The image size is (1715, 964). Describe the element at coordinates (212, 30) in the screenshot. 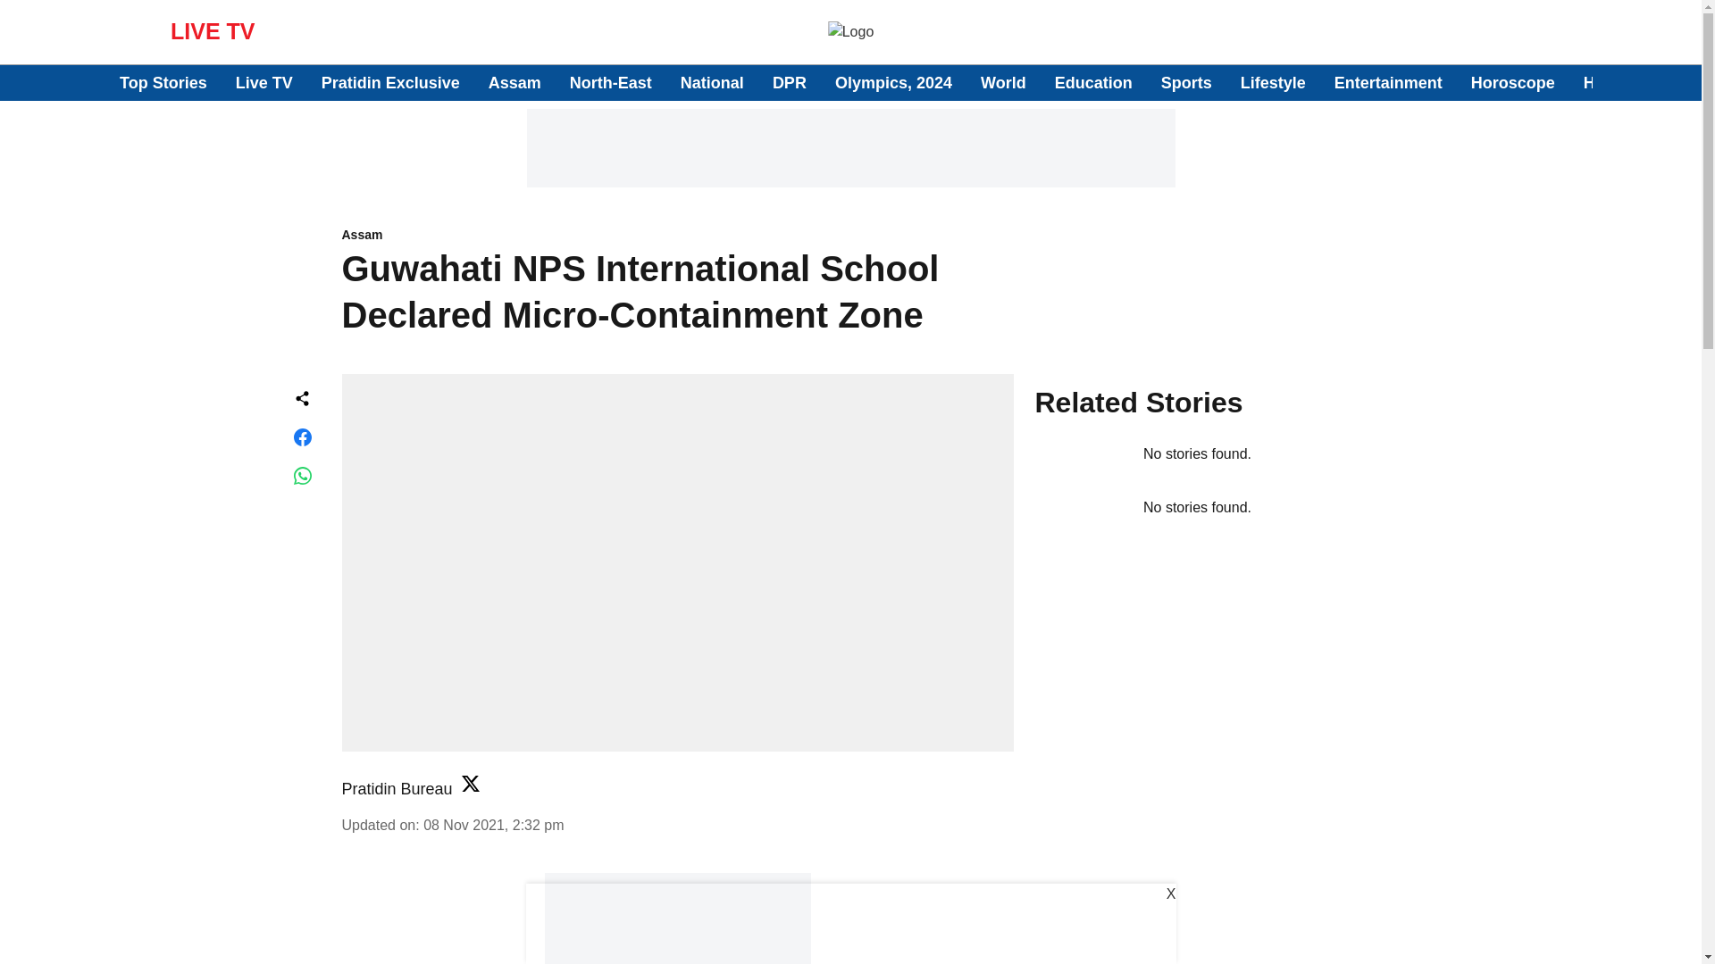

I see `LIVE TV` at that location.